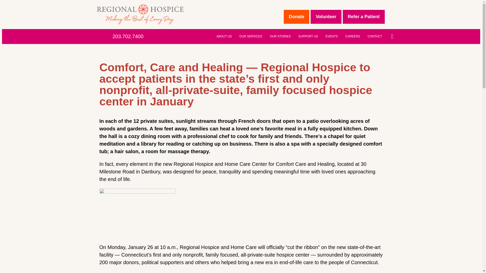 The width and height of the screenshot is (486, 273). What do you see at coordinates (280, 36) in the screenshot?
I see `OUR STORIES` at bounding box center [280, 36].